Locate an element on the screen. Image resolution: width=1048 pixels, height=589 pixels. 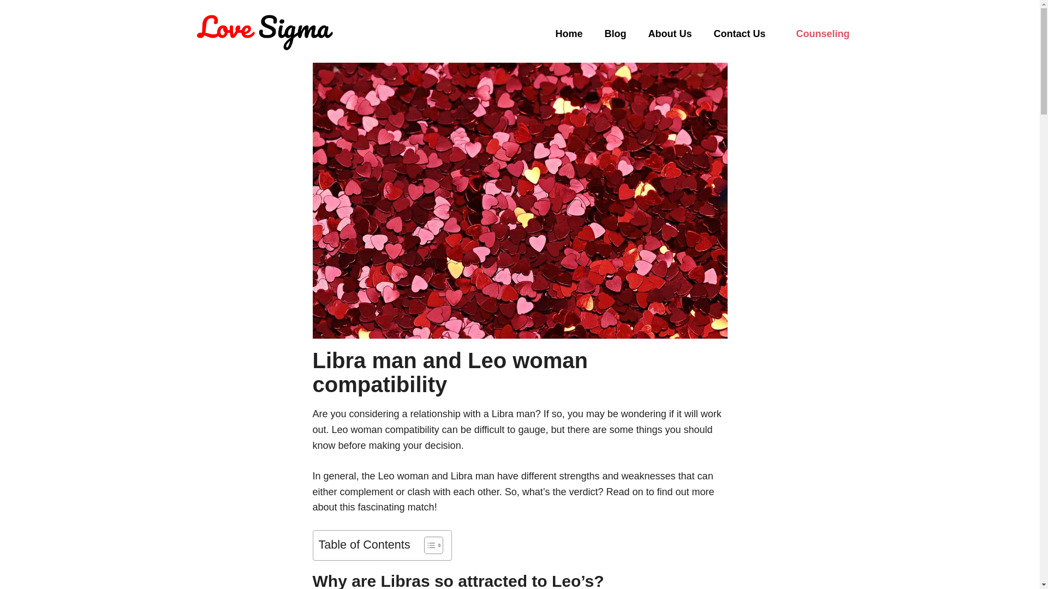
Love Sigma is located at coordinates (263, 34).